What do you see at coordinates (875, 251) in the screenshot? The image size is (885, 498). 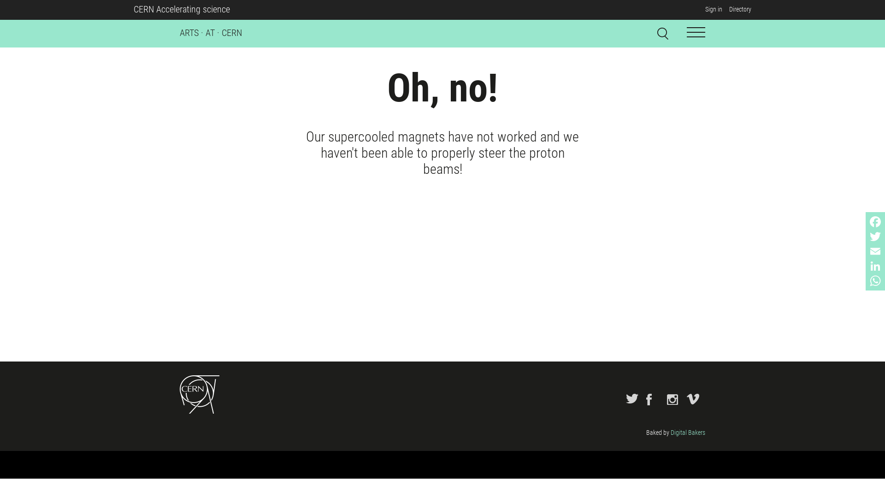 I see `Email` at bounding box center [875, 251].